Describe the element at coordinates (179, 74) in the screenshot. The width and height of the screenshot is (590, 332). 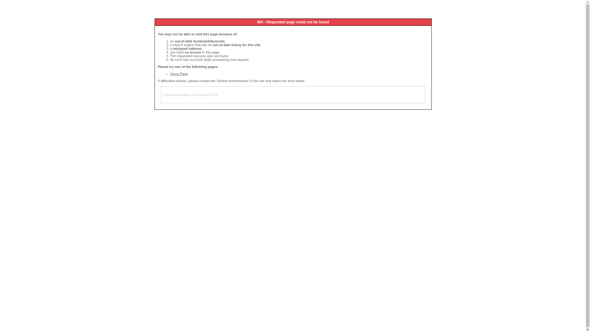
I see `Home Page` at that location.